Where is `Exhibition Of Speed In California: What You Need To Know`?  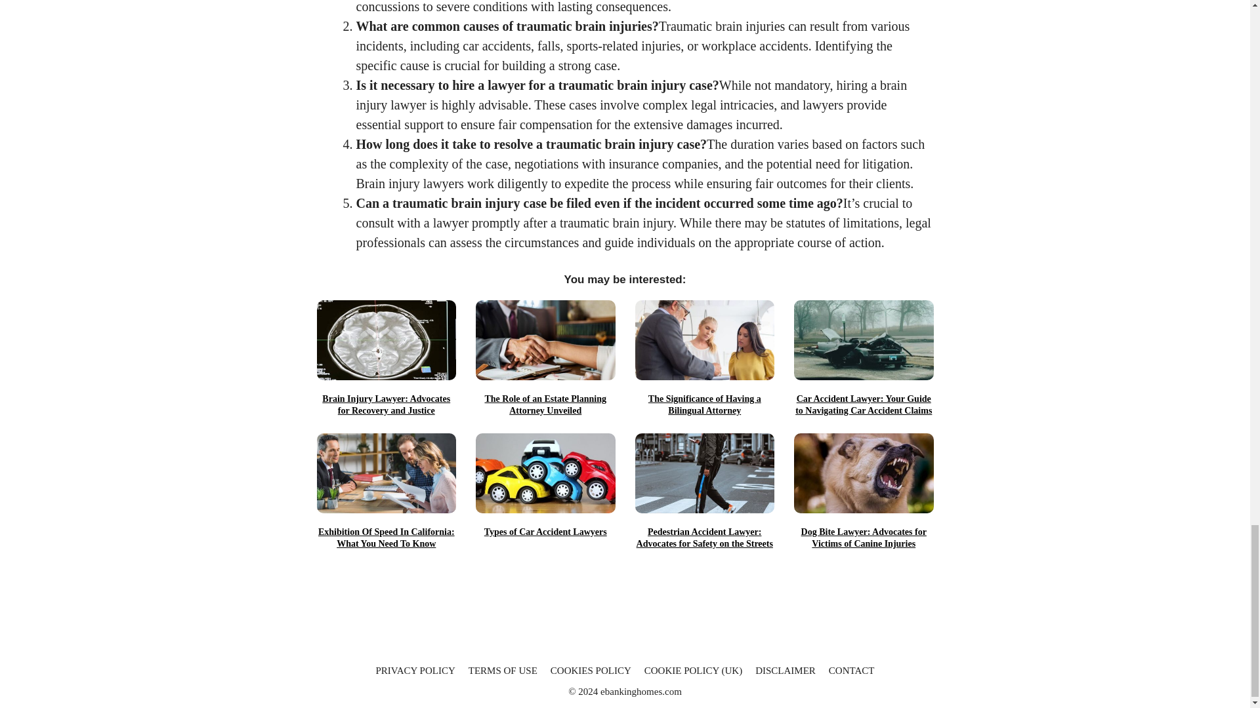
Exhibition Of Speed In California: What You Need To Know is located at coordinates (386, 538).